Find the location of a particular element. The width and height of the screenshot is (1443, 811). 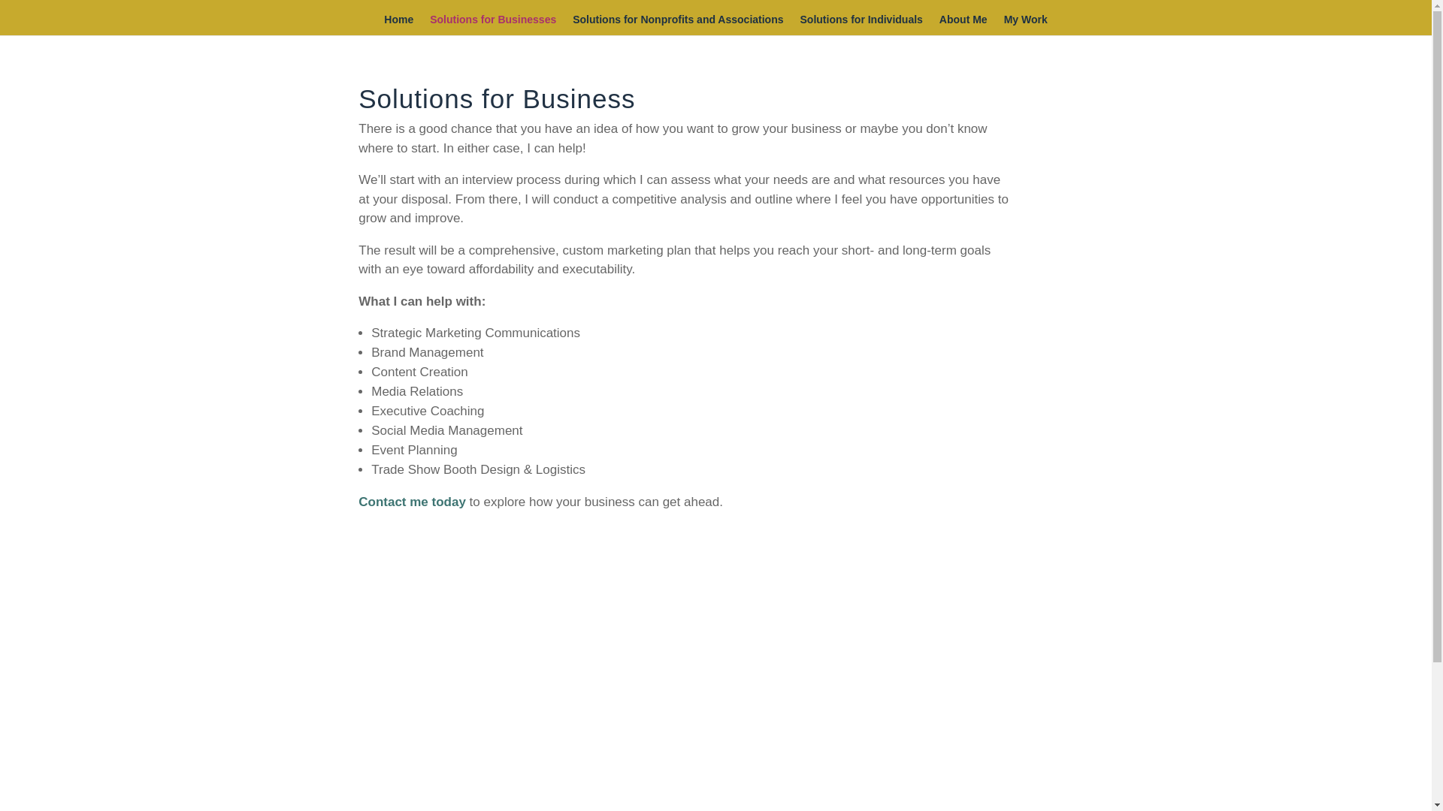

Contact me today is located at coordinates (412, 502).